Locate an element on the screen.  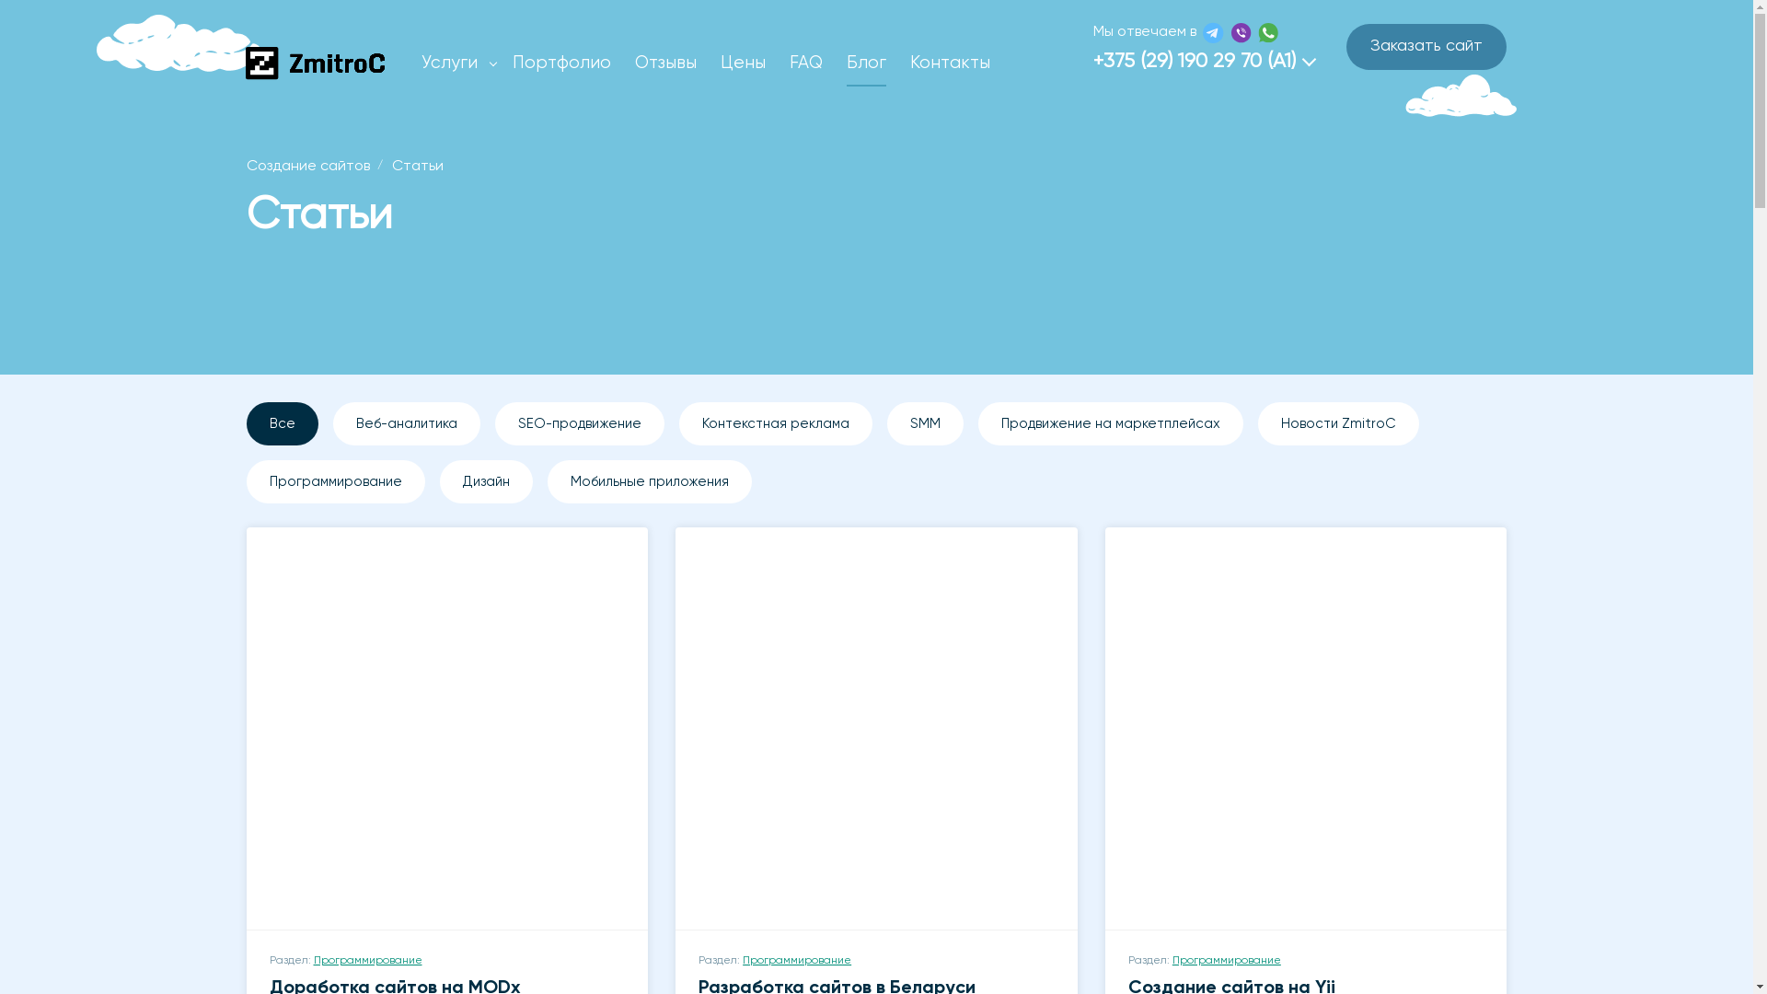
FAQ is located at coordinates (805, 64).